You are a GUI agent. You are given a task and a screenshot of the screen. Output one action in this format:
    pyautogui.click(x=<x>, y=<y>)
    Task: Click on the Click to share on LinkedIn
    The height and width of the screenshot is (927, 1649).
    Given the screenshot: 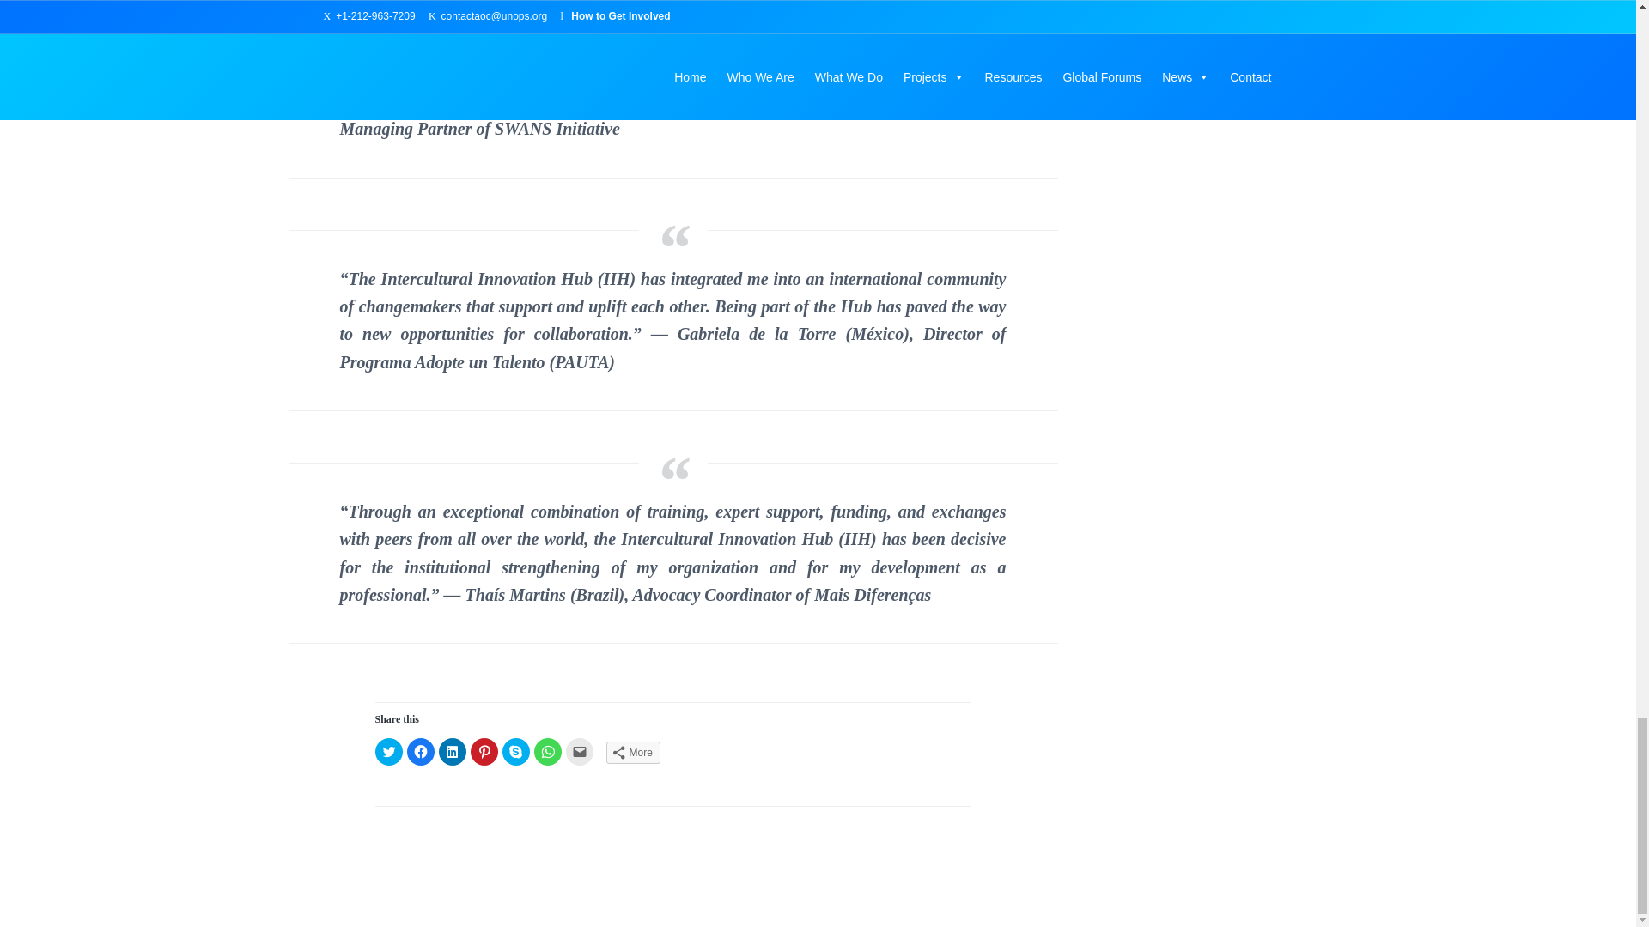 What is the action you would take?
    pyautogui.click(x=452, y=752)
    